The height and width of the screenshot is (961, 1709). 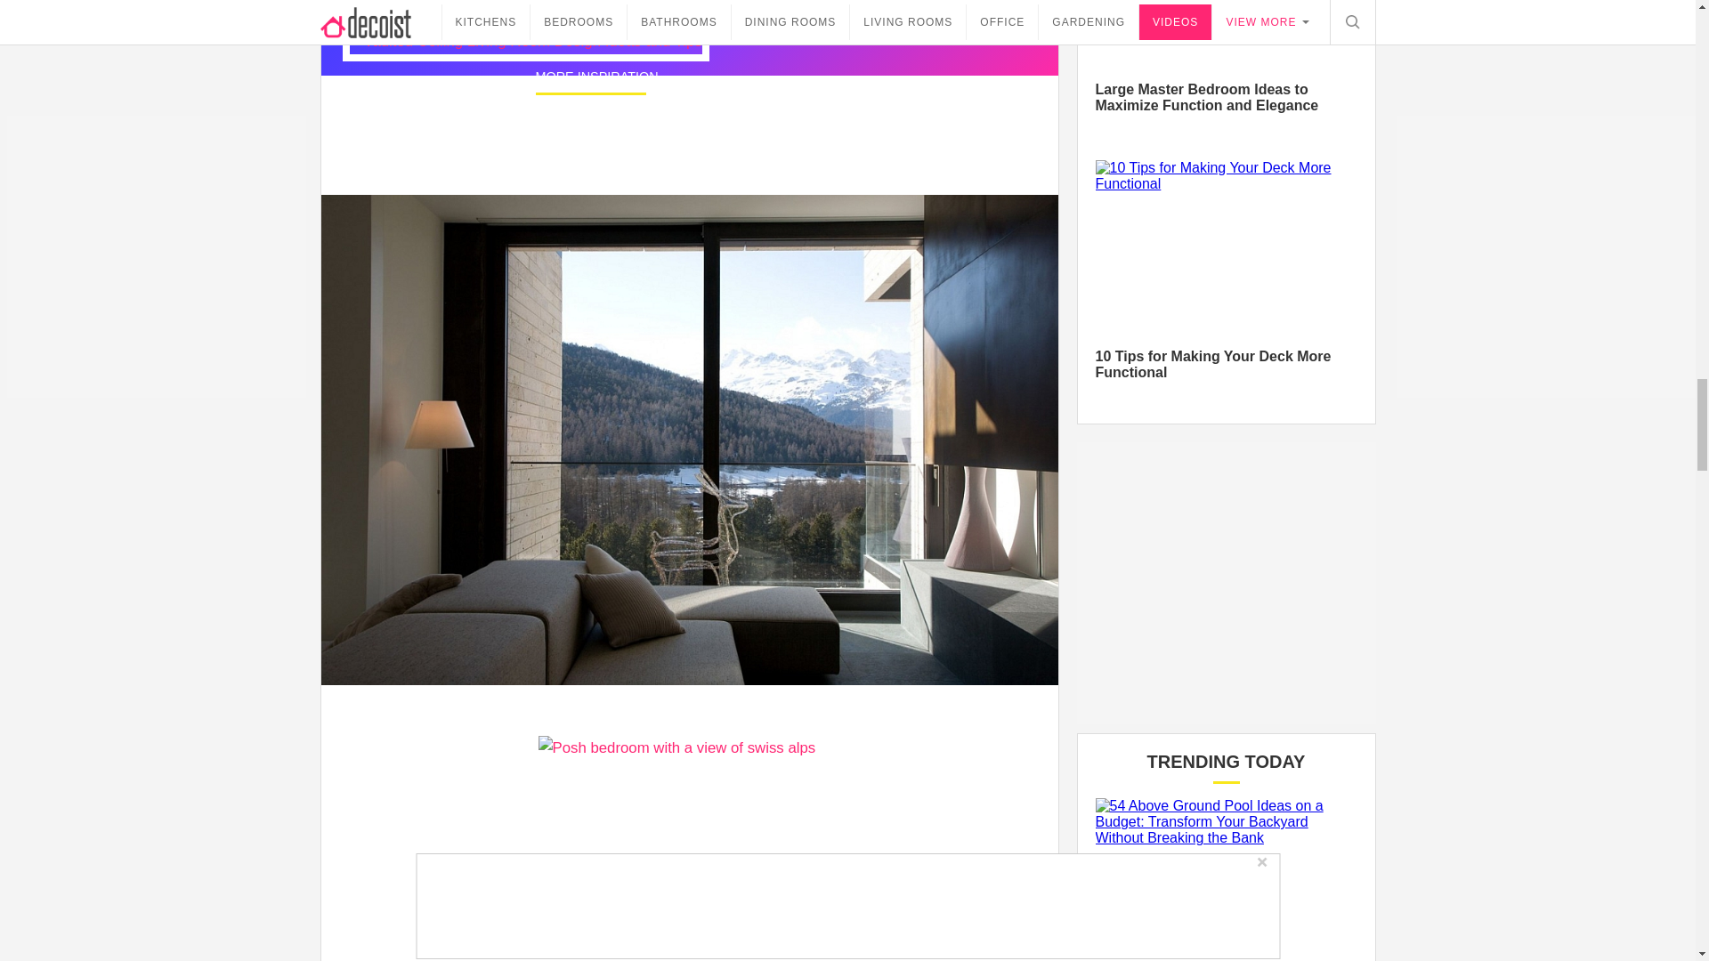 I want to click on Vaulted Ceiling Living Room Design Ideas and Tips, so click(x=762, y=141).